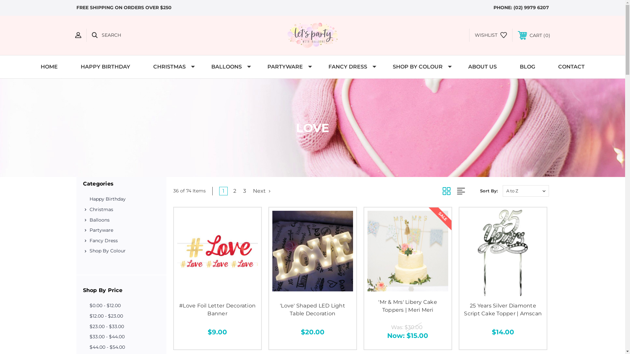 The image size is (630, 354). Describe the element at coordinates (124, 251) in the screenshot. I see `Shop By Colour` at that location.